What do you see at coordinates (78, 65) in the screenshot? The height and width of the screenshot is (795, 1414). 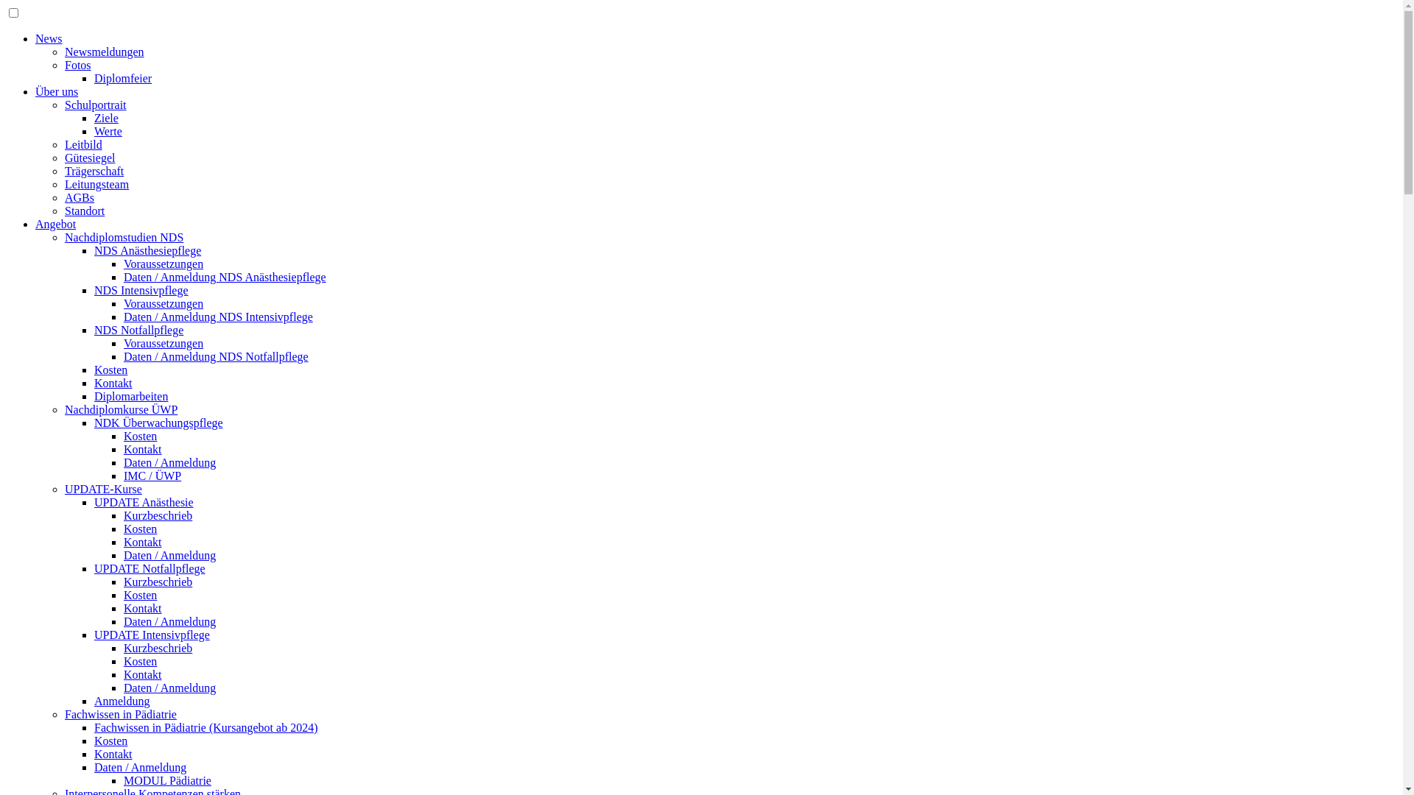 I see `Fotos` at bounding box center [78, 65].